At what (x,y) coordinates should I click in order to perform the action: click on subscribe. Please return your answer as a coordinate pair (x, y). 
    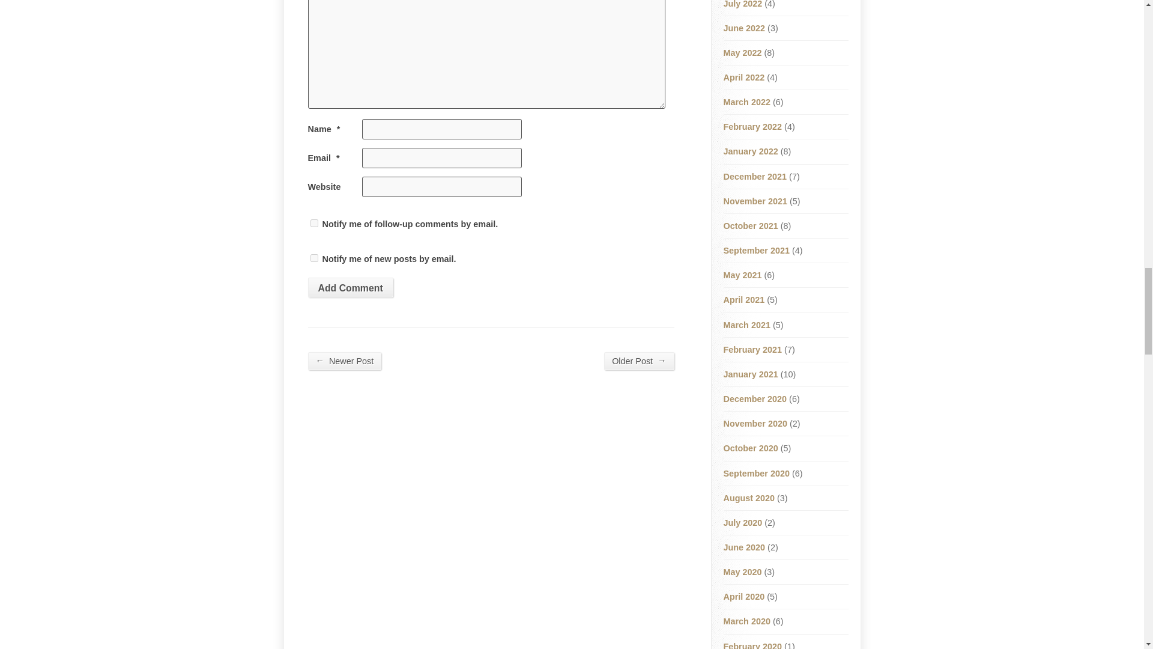
    Looking at the image, I should click on (313, 224).